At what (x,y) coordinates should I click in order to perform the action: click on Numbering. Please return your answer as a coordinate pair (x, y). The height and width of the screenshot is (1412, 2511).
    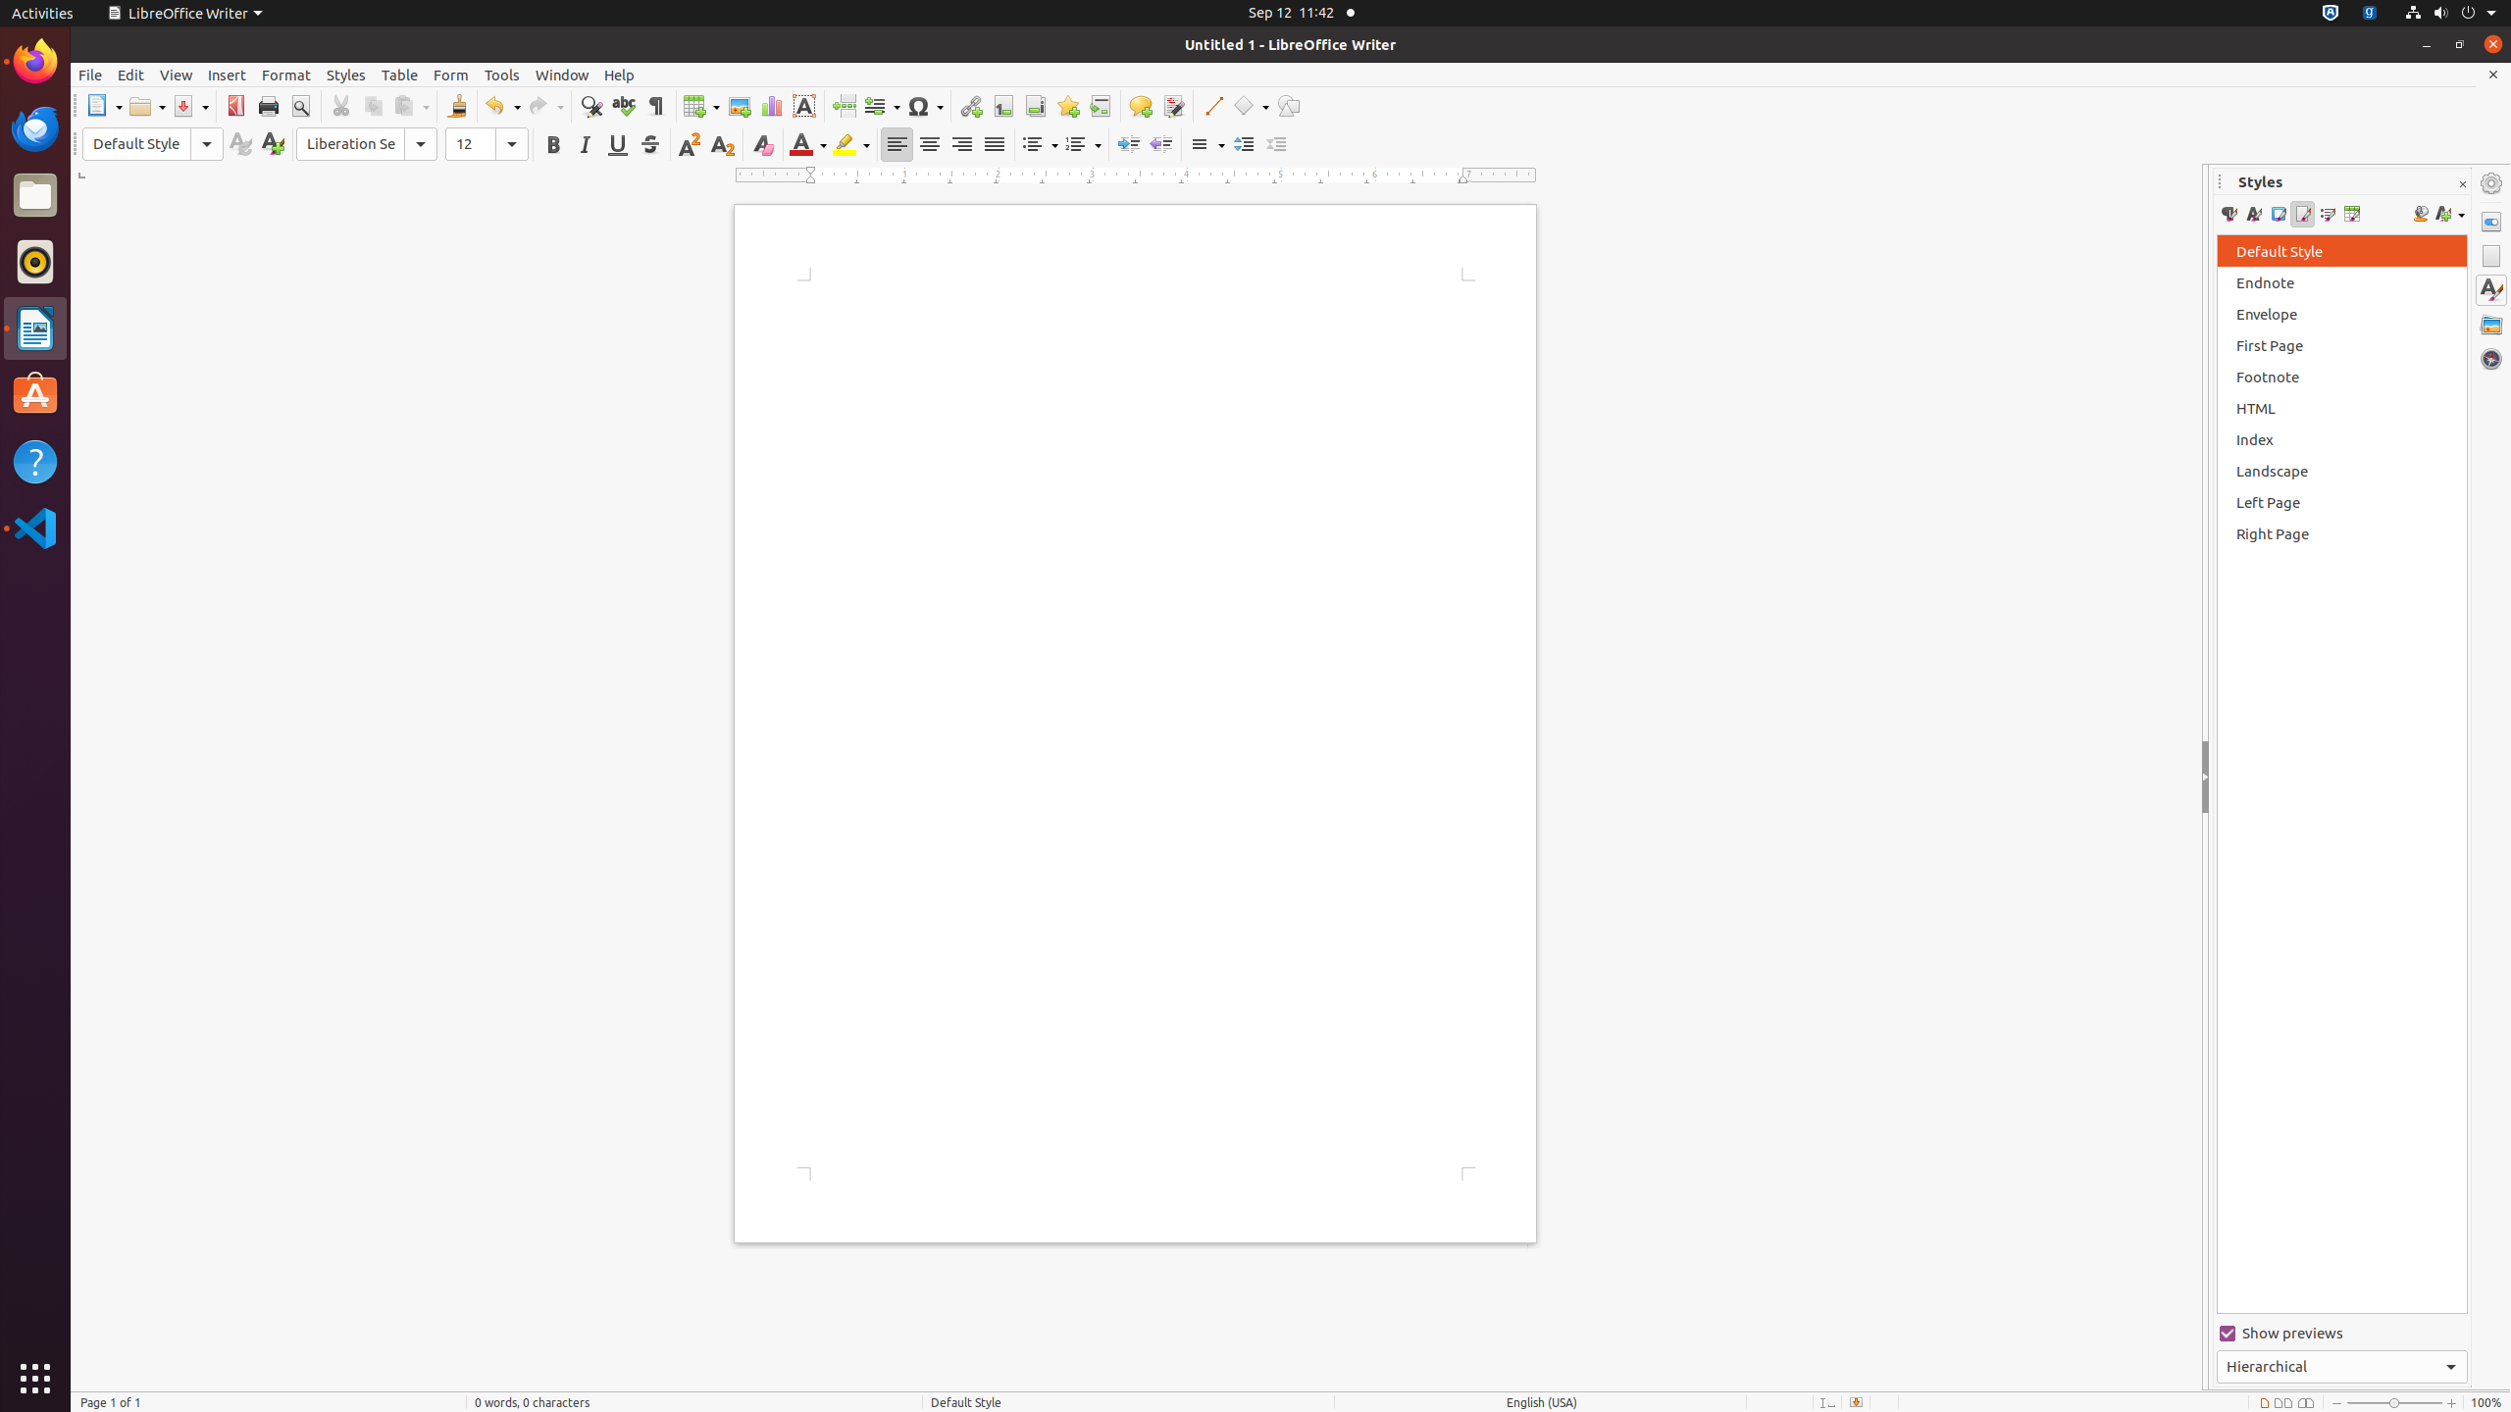
    Looking at the image, I should click on (1083, 145).